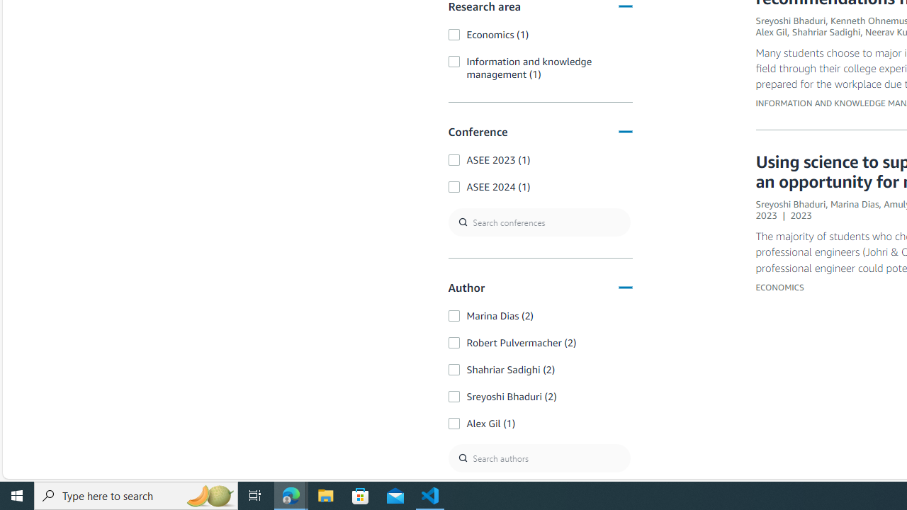  Describe the element at coordinates (855, 204) in the screenshot. I see `Marina Dias` at that location.